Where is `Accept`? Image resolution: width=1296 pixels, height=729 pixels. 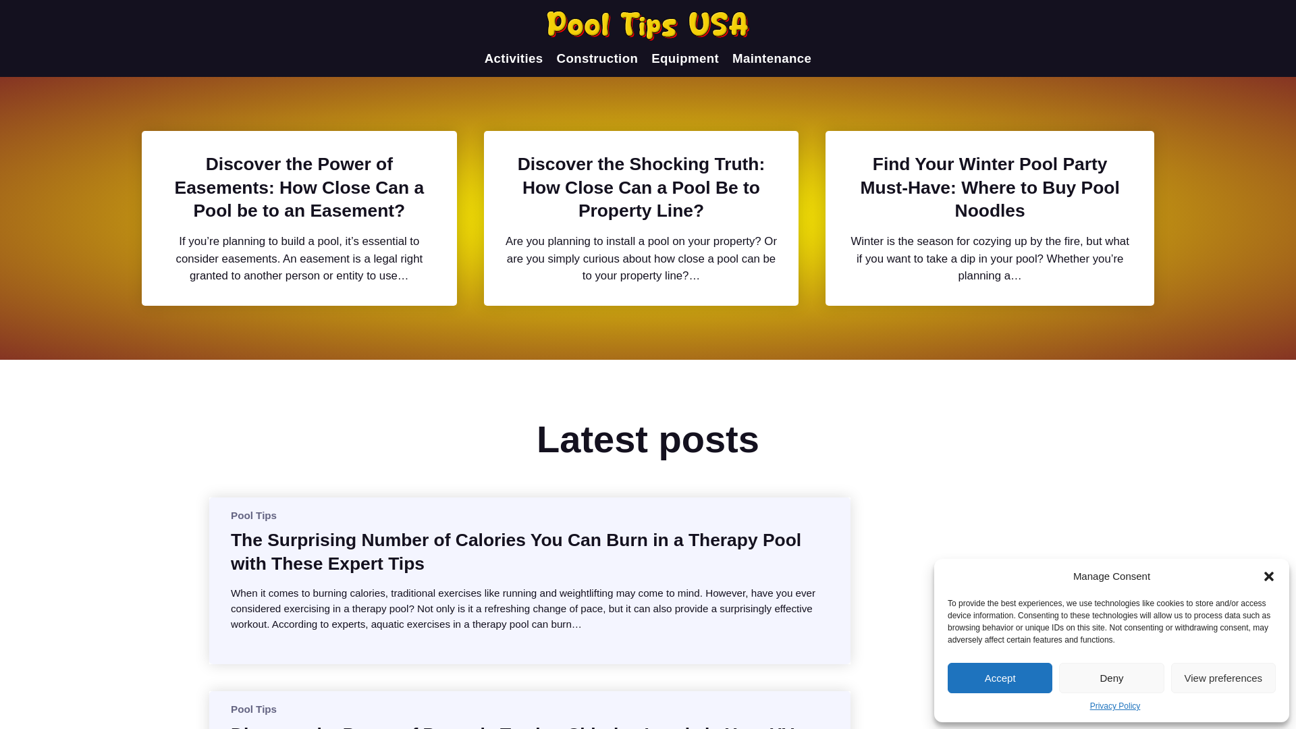 Accept is located at coordinates (1000, 678).